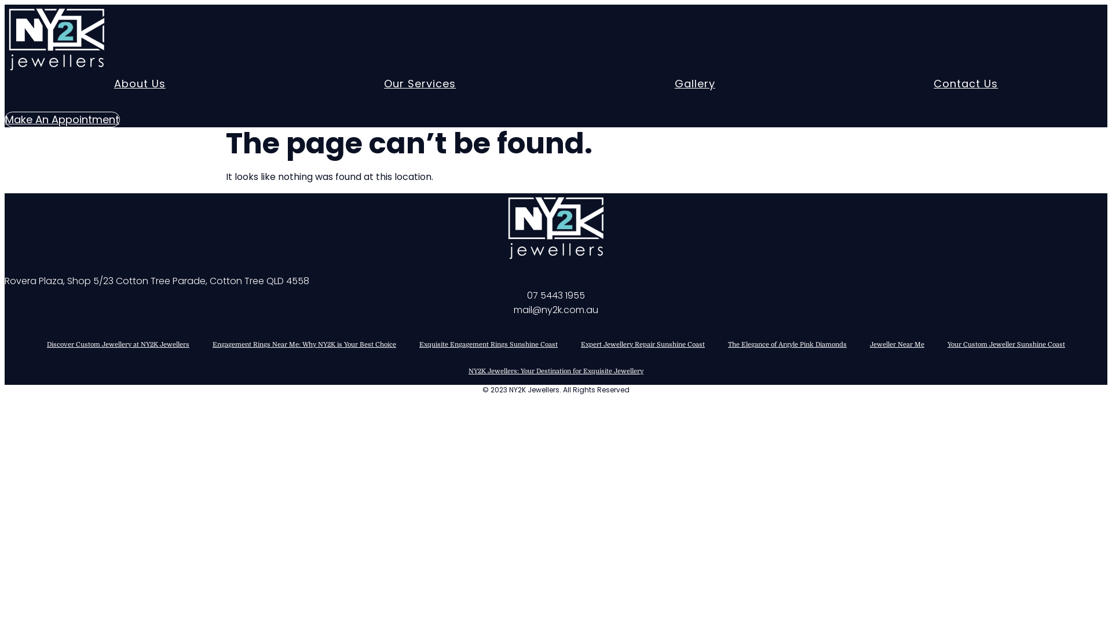 Image resolution: width=1112 pixels, height=625 pixels. I want to click on Our Services, so click(420, 84).